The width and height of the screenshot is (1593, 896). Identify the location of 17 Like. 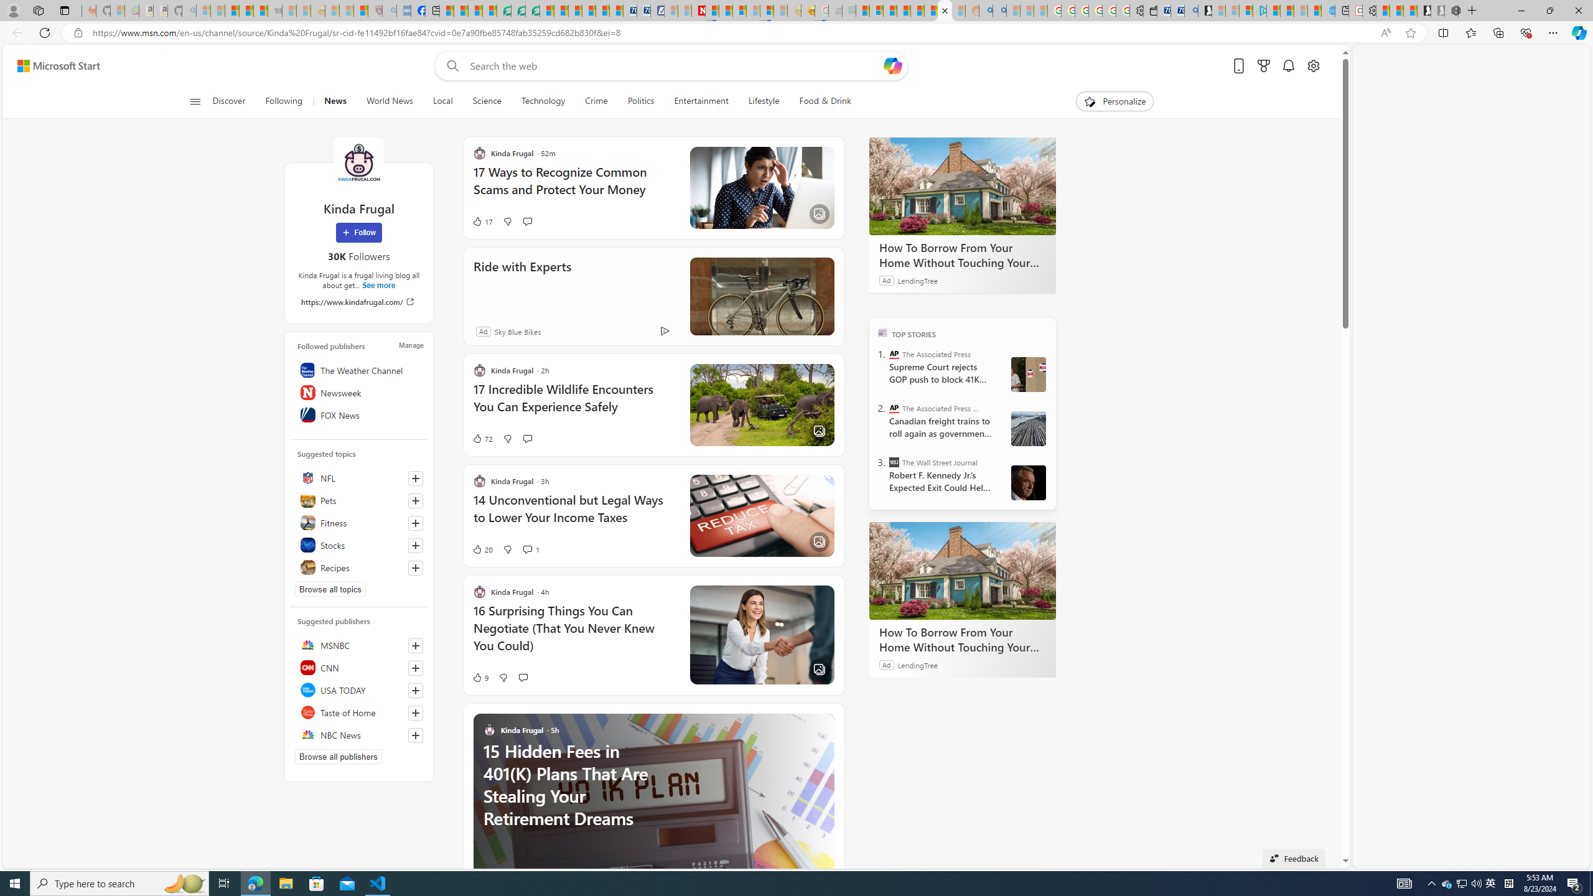
(482, 222).